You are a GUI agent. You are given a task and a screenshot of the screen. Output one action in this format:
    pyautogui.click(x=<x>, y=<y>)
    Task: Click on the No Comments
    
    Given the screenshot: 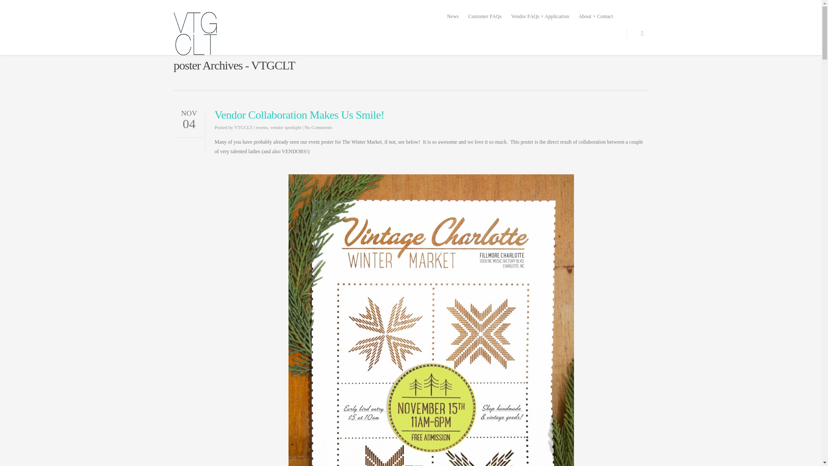 What is the action you would take?
    pyautogui.click(x=318, y=127)
    